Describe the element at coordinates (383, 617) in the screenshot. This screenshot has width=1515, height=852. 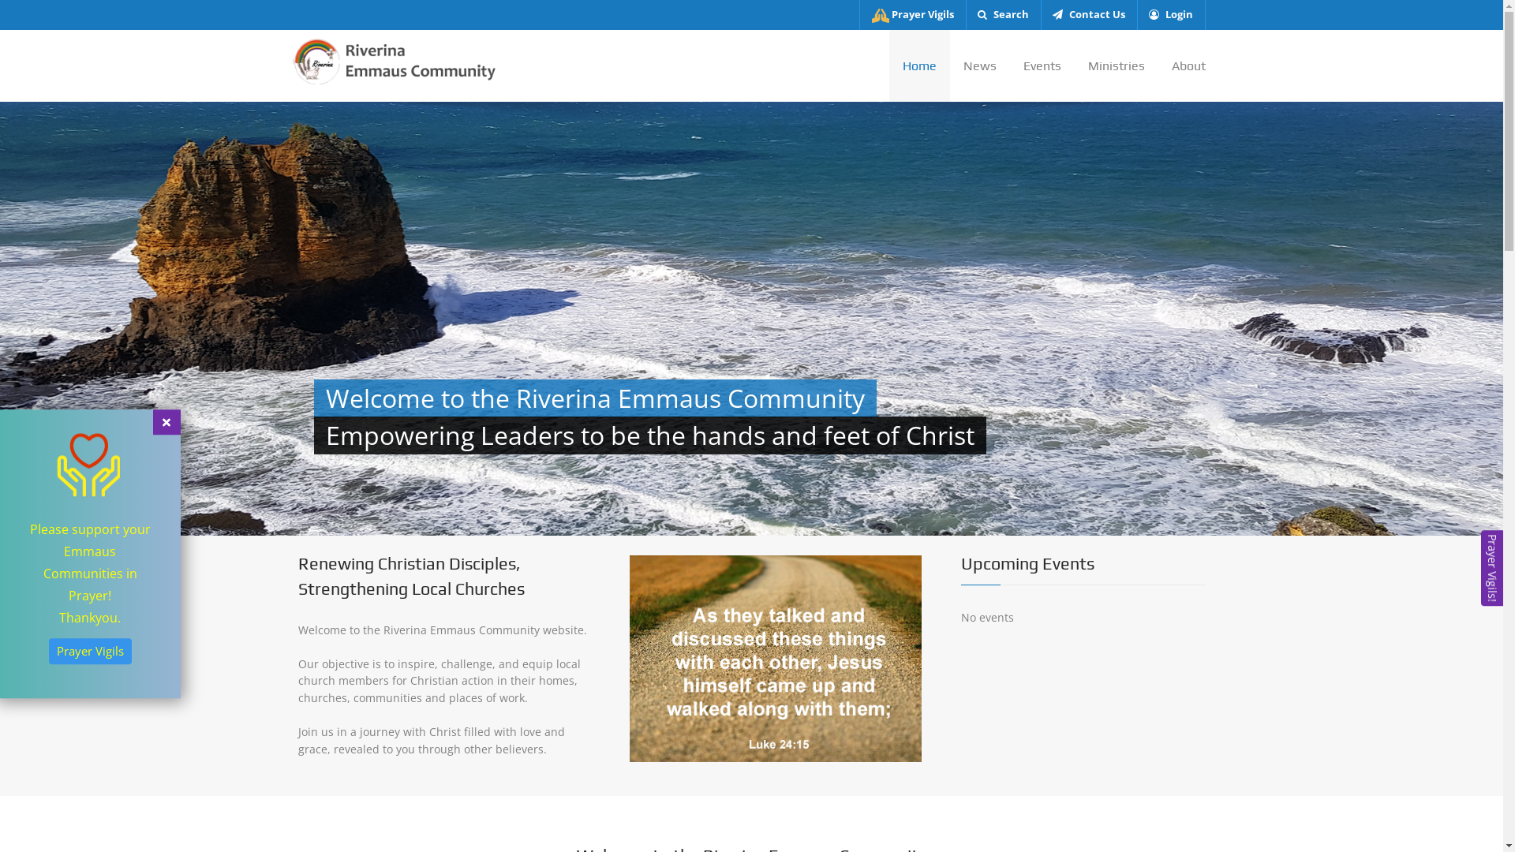
I see `Emmaus Ministries Australia` at that location.